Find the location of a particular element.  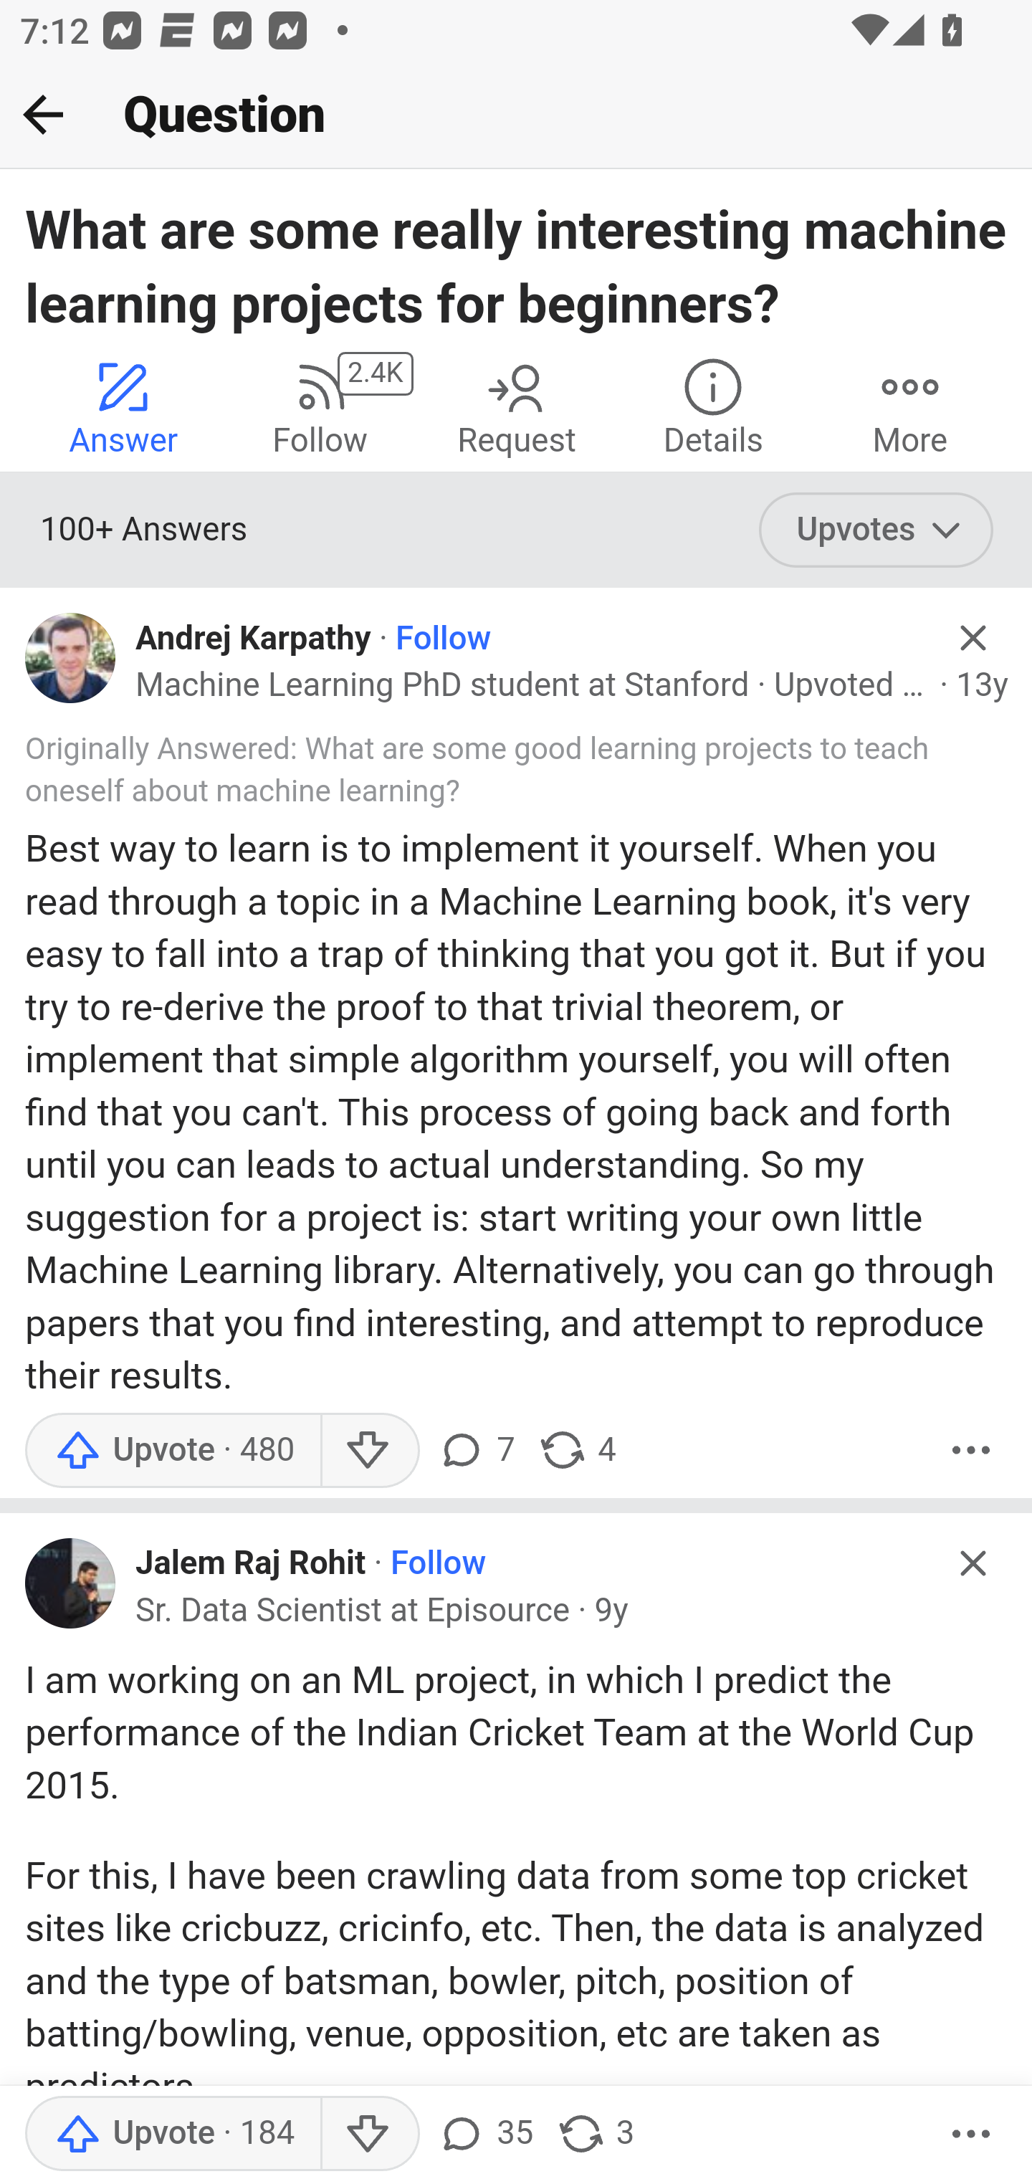

More is located at coordinates (971, 1449).